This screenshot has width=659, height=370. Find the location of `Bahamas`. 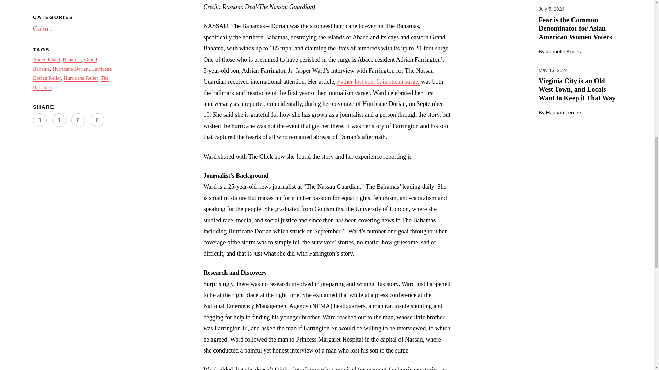

Bahamas is located at coordinates (72, 60).